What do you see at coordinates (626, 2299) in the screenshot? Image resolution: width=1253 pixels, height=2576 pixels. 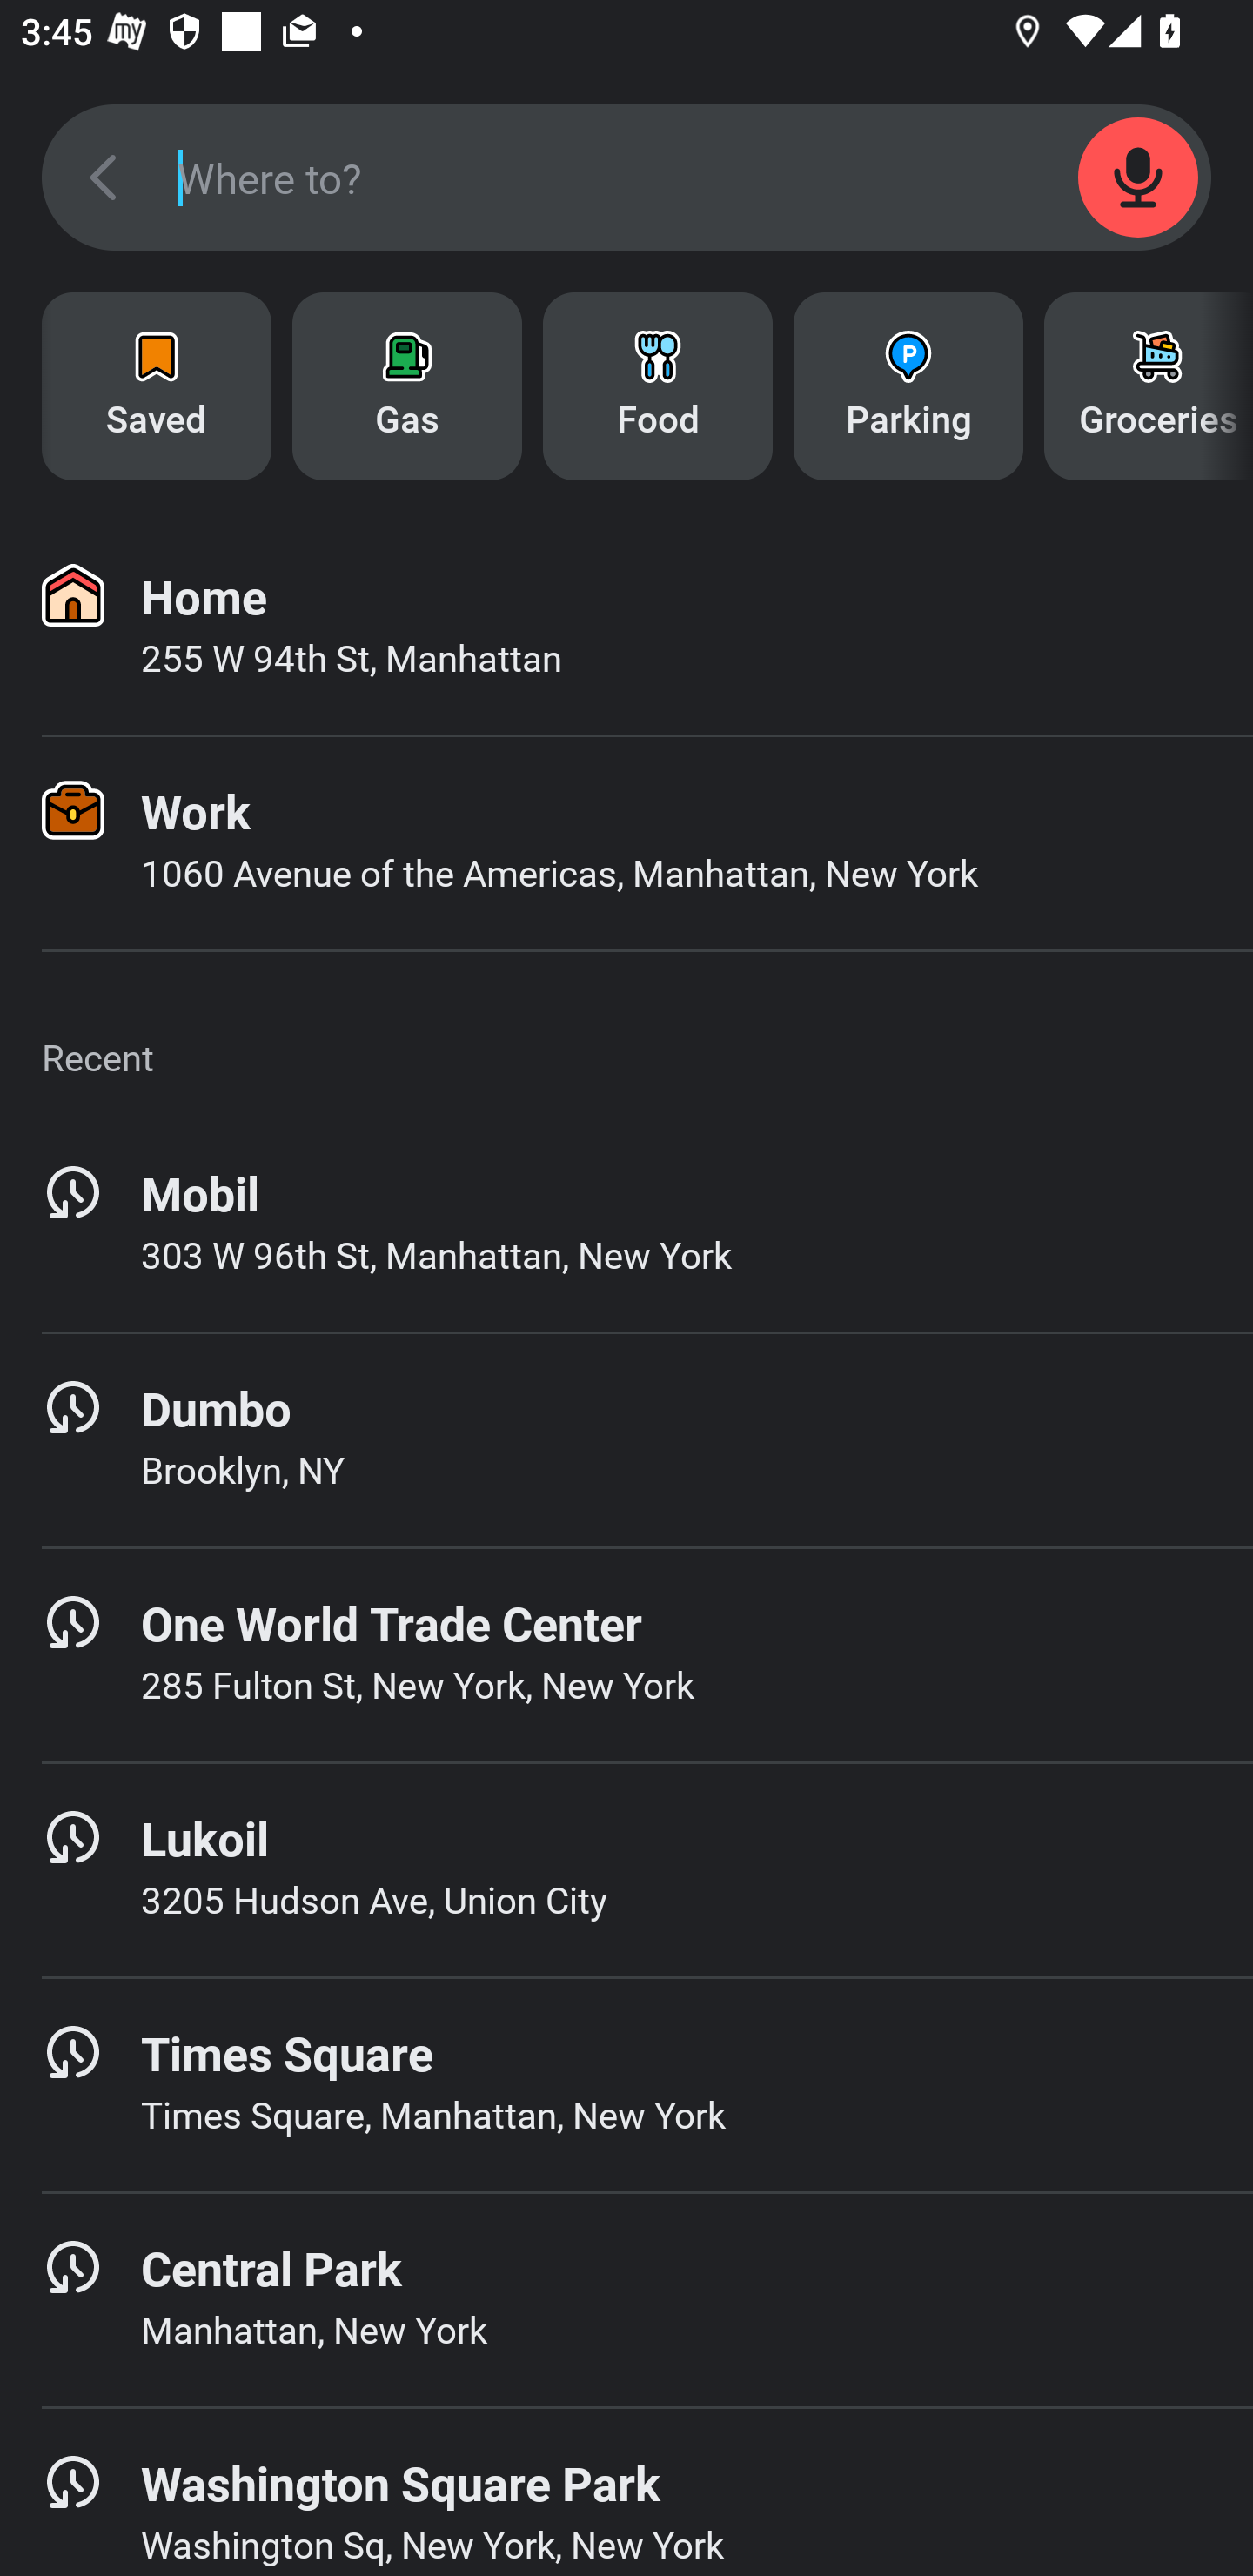 I see `Central Park Manhattan, New York` at bounding box center [626, 2299].